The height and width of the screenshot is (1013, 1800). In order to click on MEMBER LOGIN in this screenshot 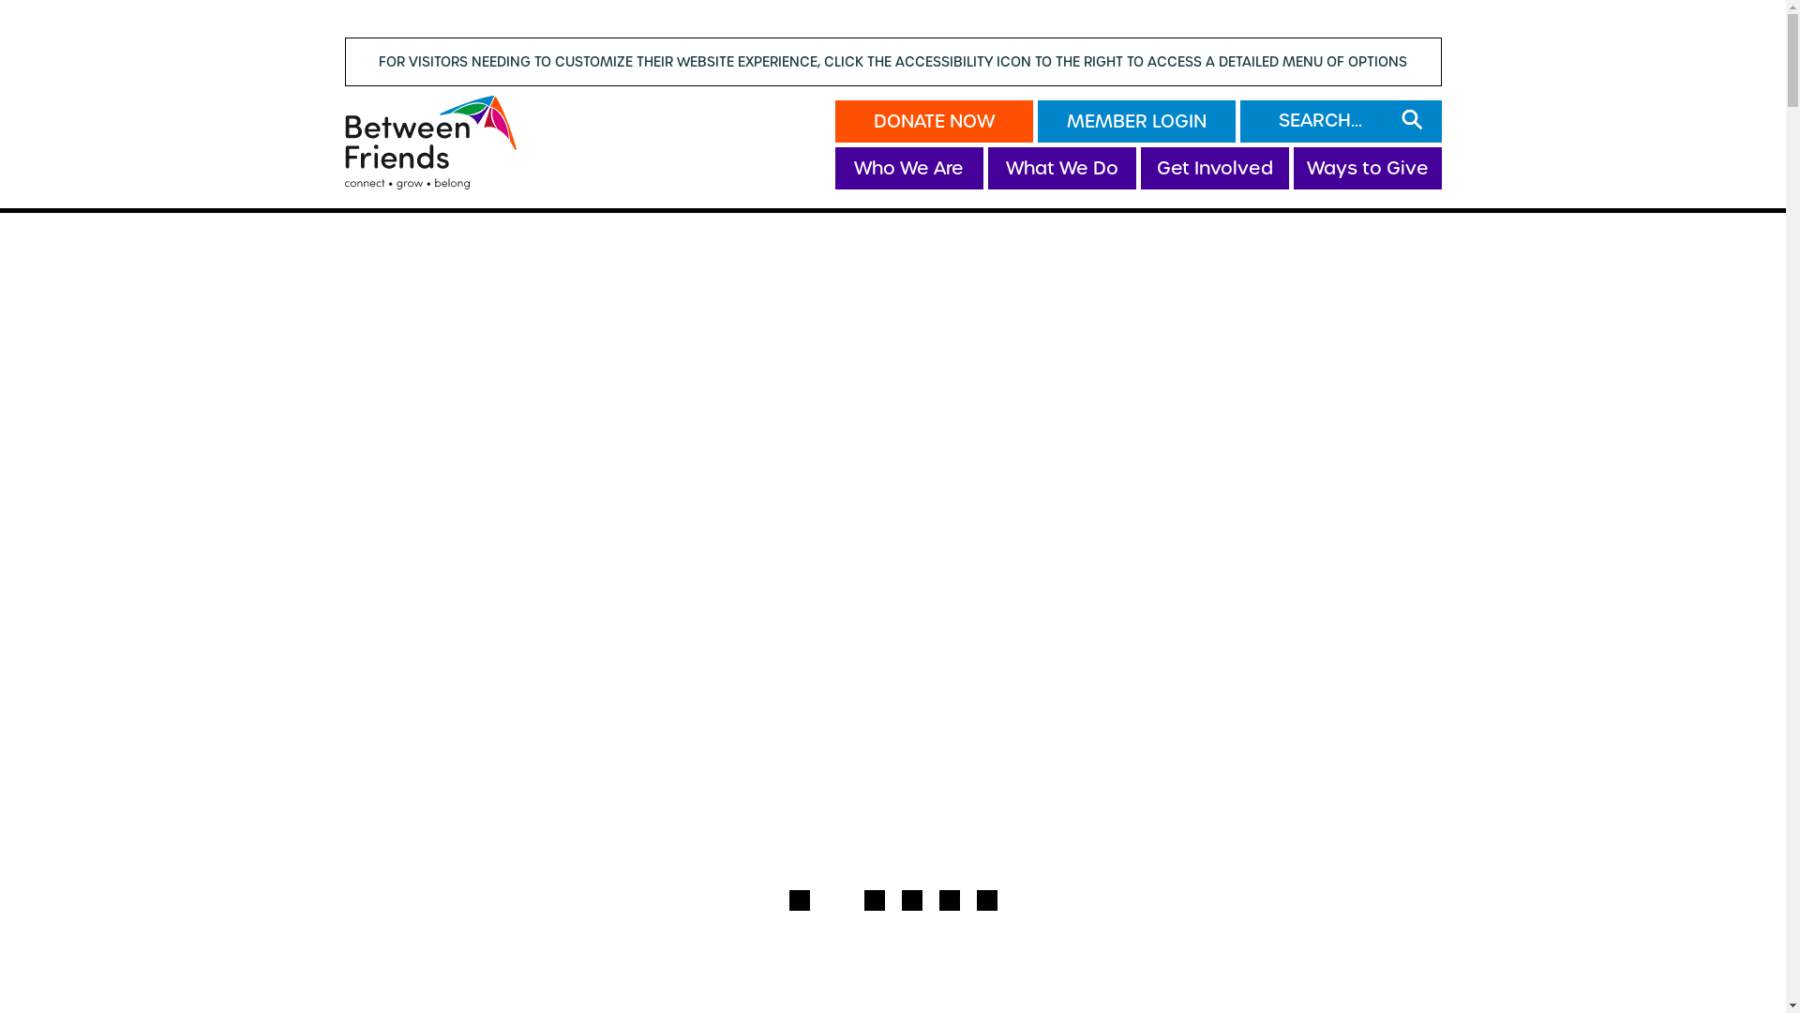, I will do `click(1136, 122)`.